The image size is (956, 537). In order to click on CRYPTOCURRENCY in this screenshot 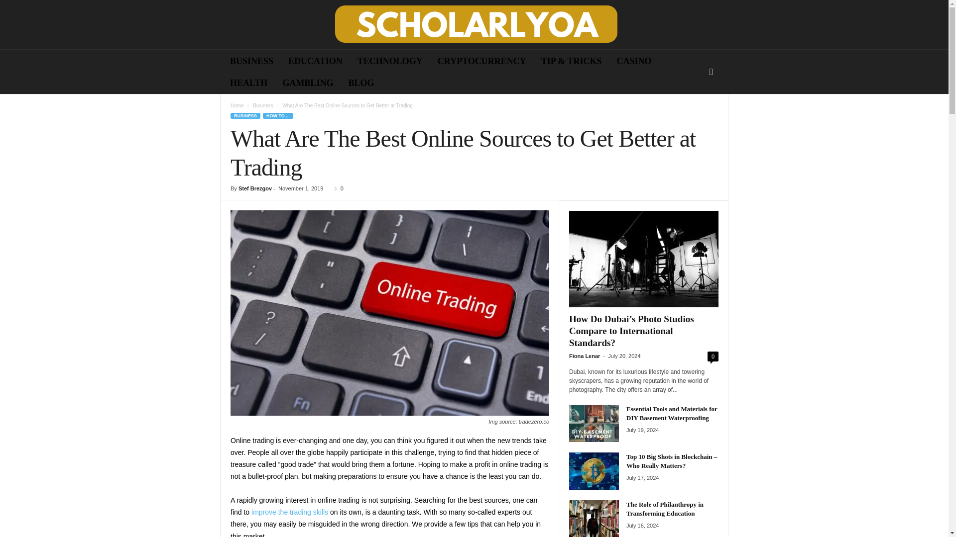, I will do `click(482, 61)`.